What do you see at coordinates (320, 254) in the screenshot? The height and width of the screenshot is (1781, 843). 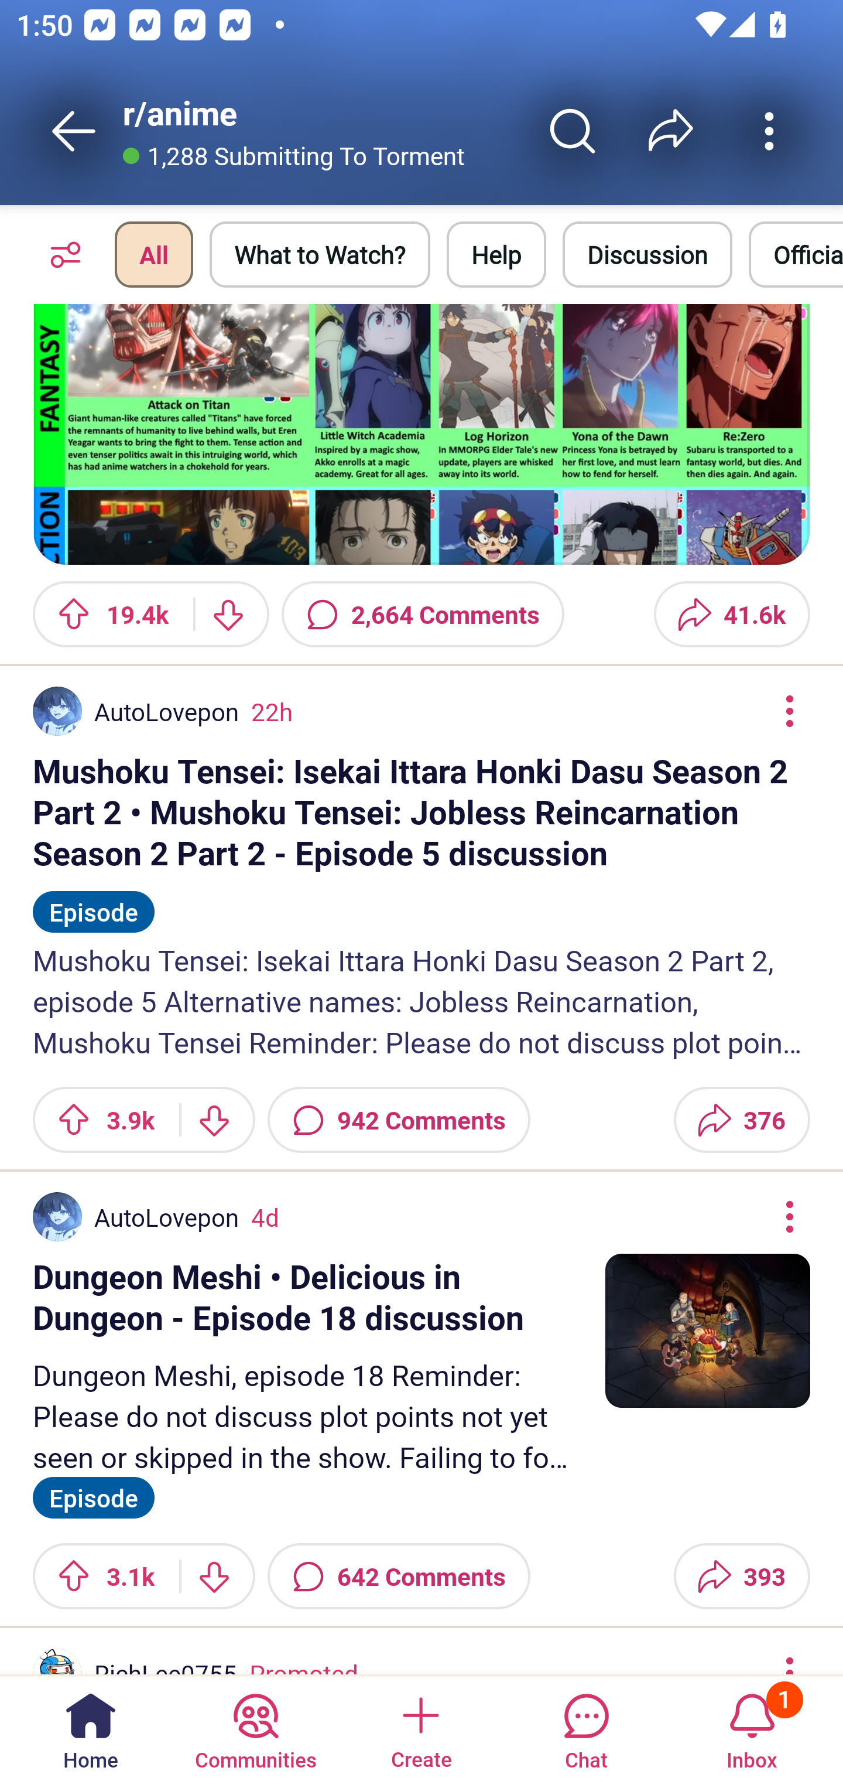 I see `What to Watch?` at bounding box center [320, 254].